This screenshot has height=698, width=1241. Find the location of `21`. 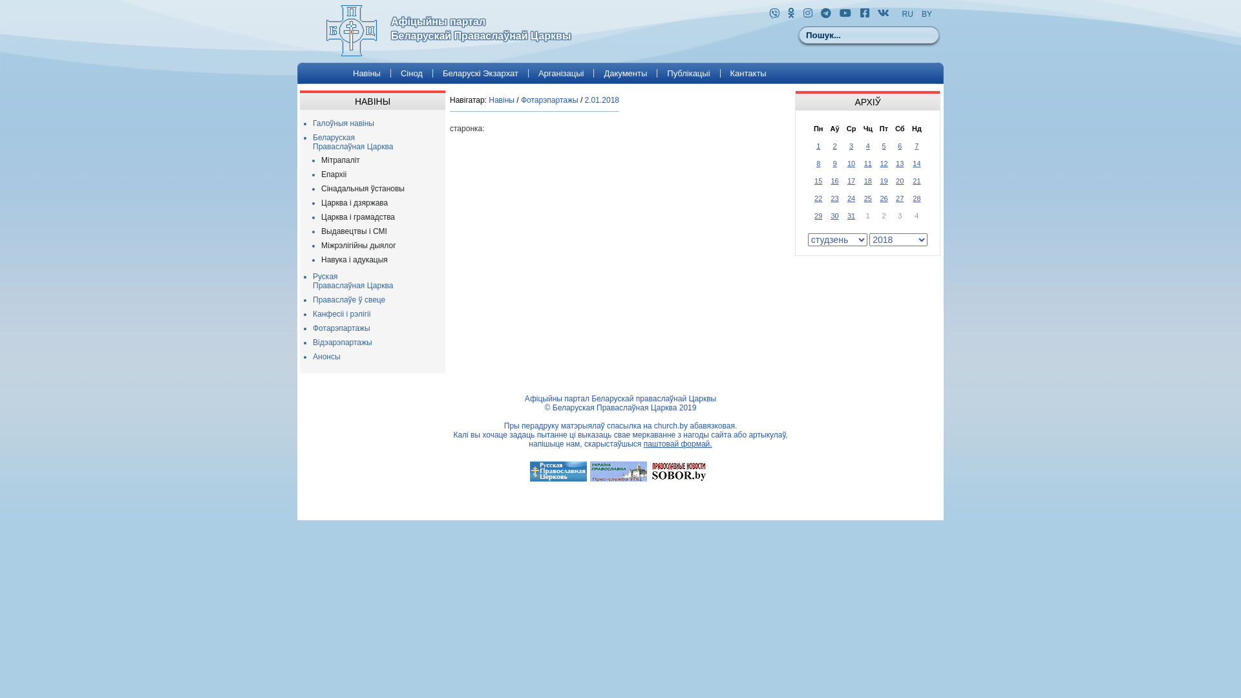

21 is located at coordinates (917, 181).